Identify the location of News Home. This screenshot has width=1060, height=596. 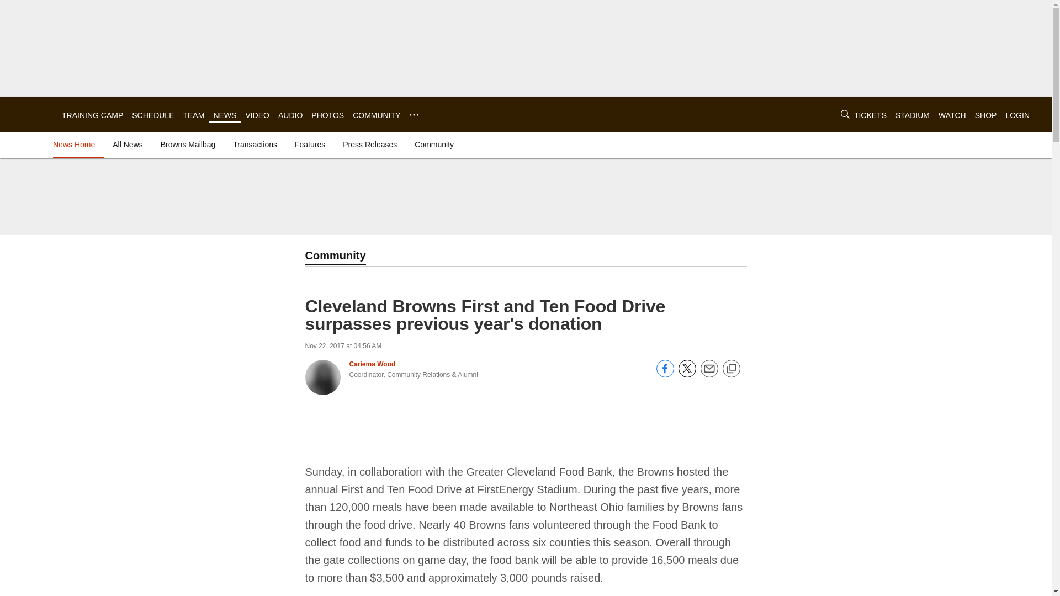
(76, 145).